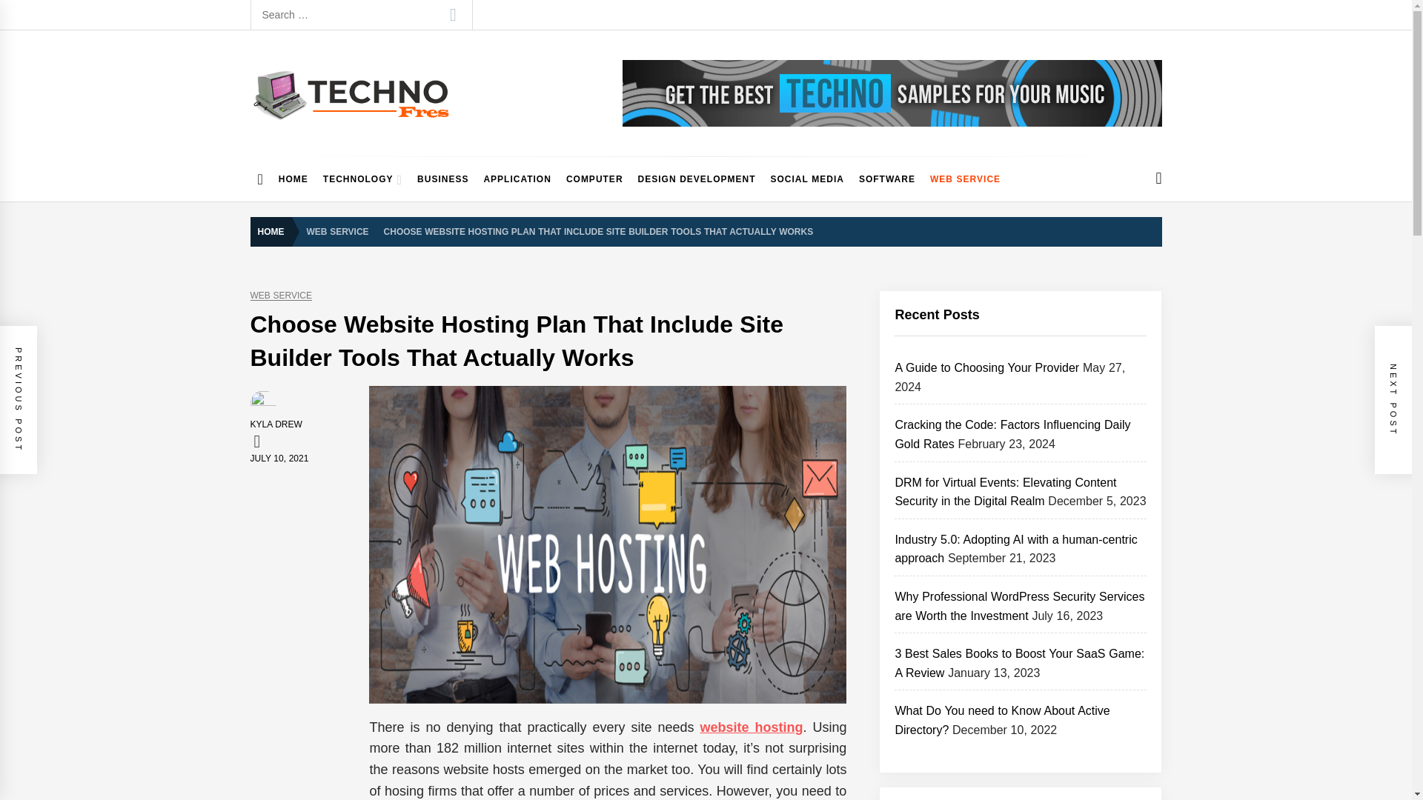 The height and width of the screenshot is (800, 1423). What do you see at coordinates (280, 296) in the screenshot?
I see `WEB SERVICE` at bounding box center [280, 296].